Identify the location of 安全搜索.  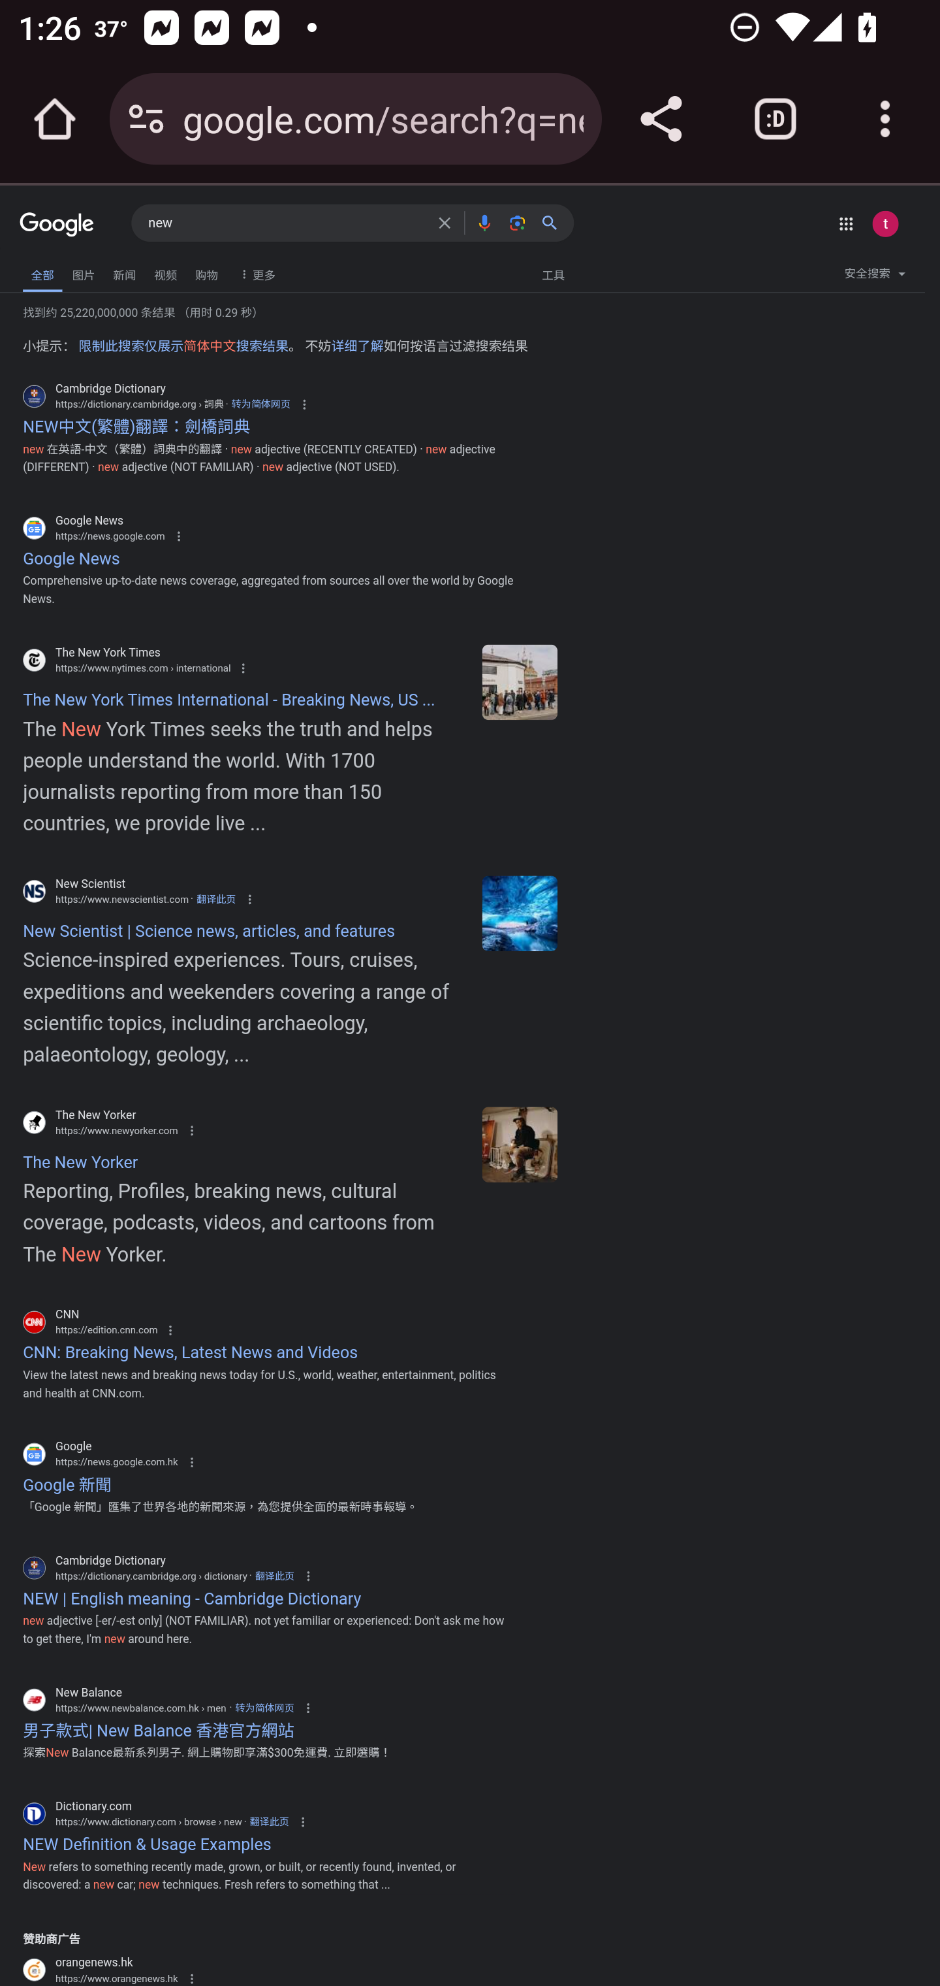
(875, 277).